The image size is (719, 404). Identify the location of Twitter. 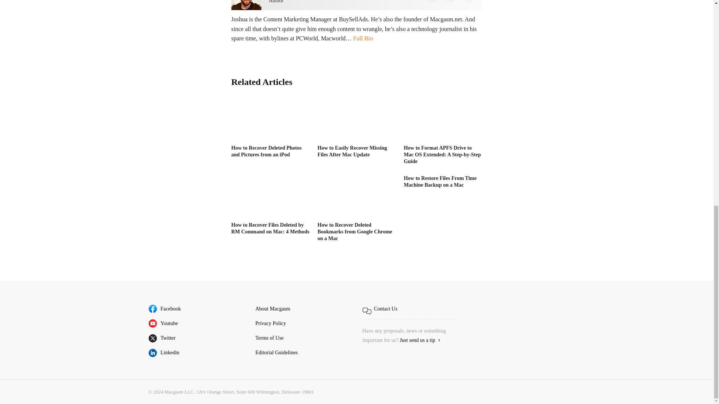
(467, 1).